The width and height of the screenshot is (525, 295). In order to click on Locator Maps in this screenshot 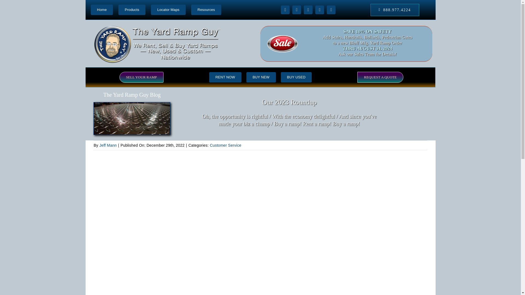, I will do `click(260, 10)`.